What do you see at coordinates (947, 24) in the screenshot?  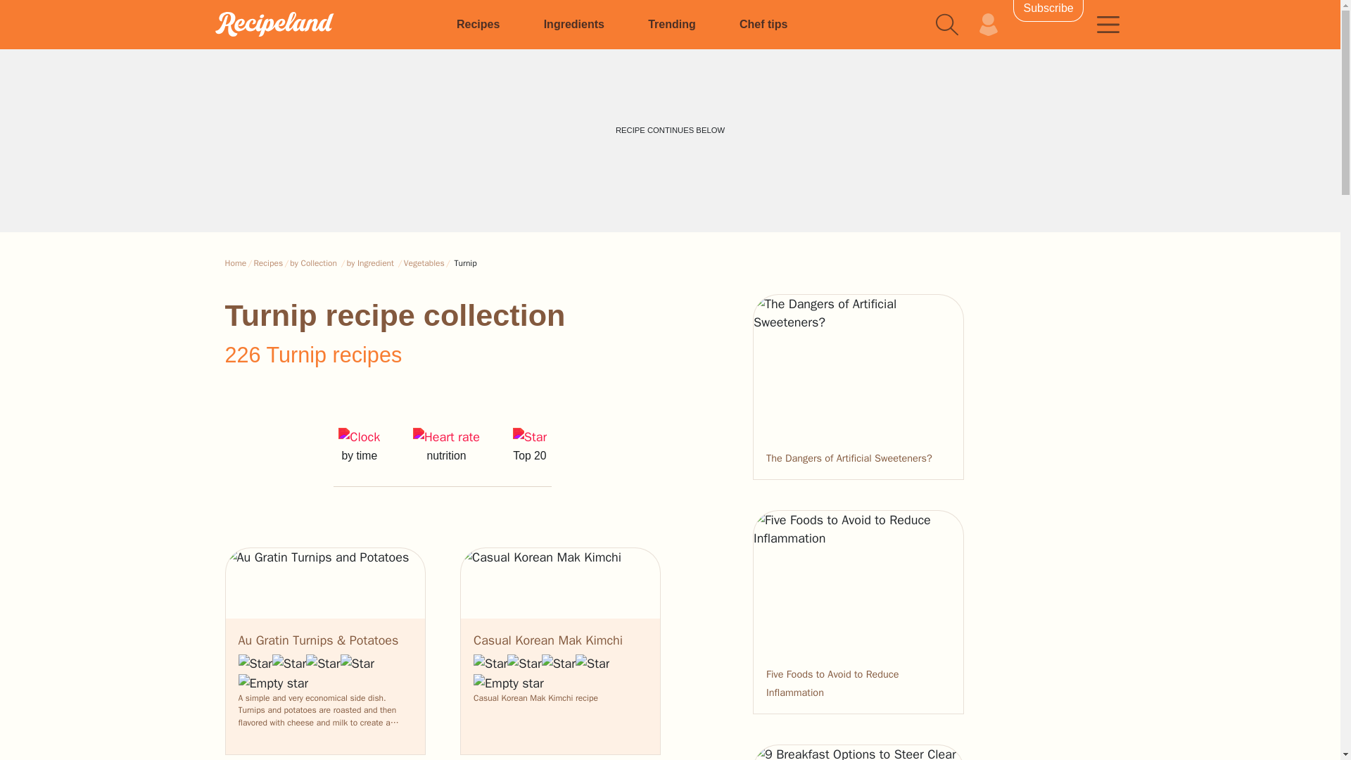 I see `Find recipes` at bounding box center [947, 24].